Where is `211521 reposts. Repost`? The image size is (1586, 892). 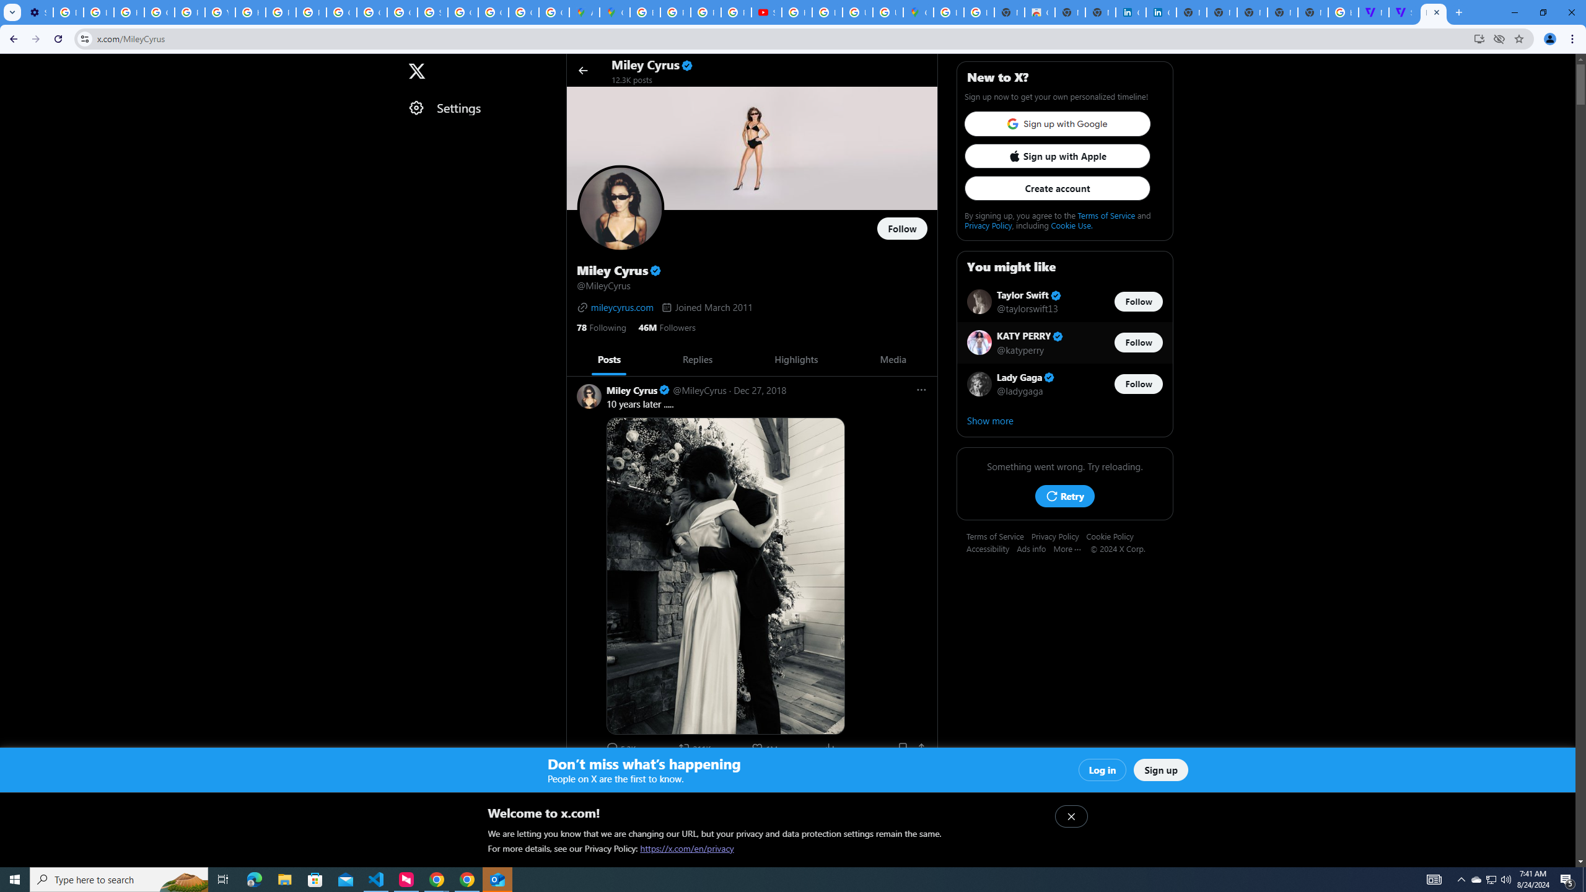 211521 reposts. Repost is located at coordinates (696, 748).